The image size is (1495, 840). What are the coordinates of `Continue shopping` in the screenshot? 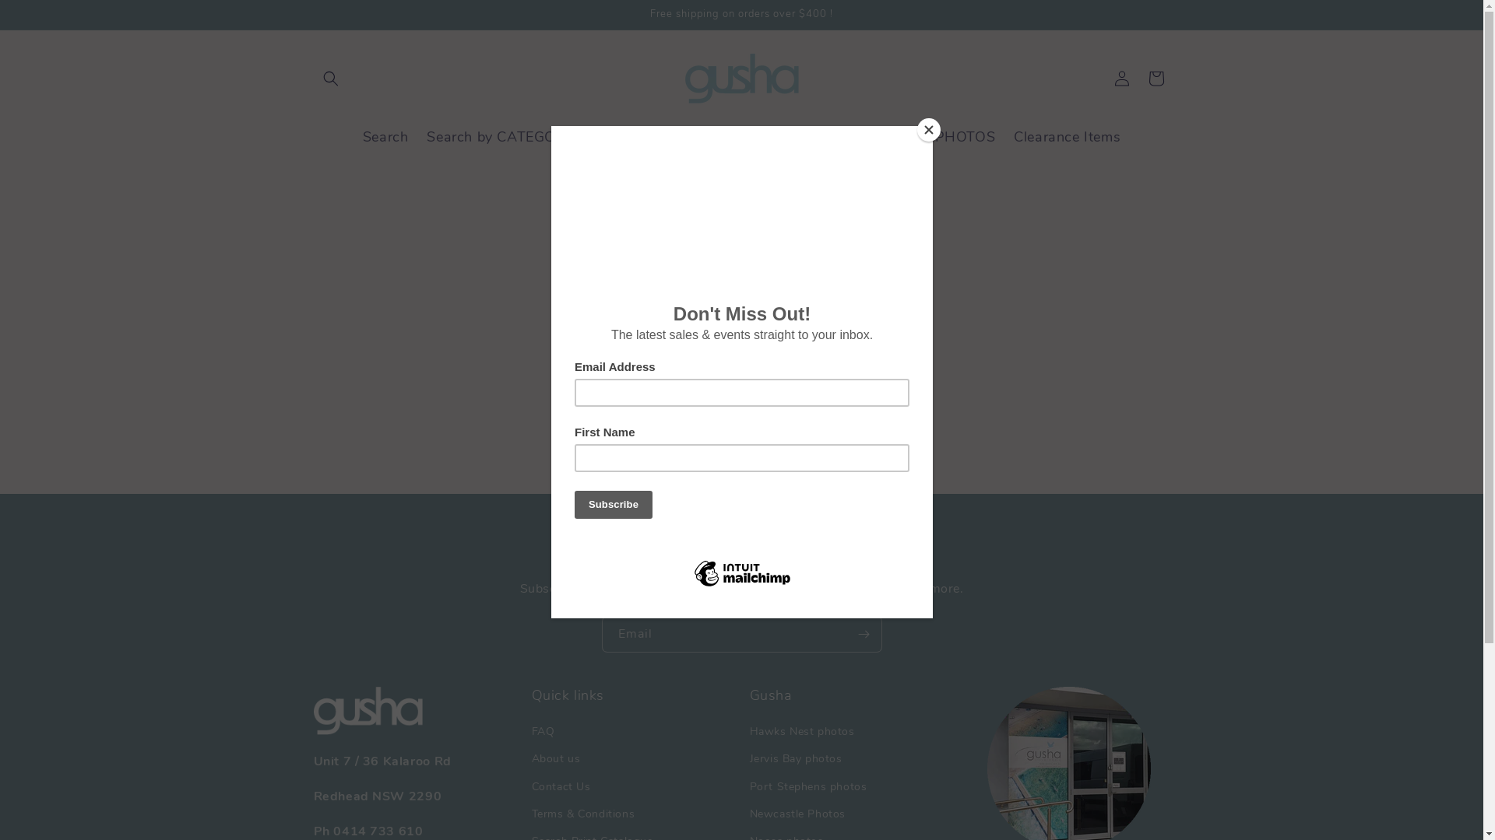 It's located at (741, 422).